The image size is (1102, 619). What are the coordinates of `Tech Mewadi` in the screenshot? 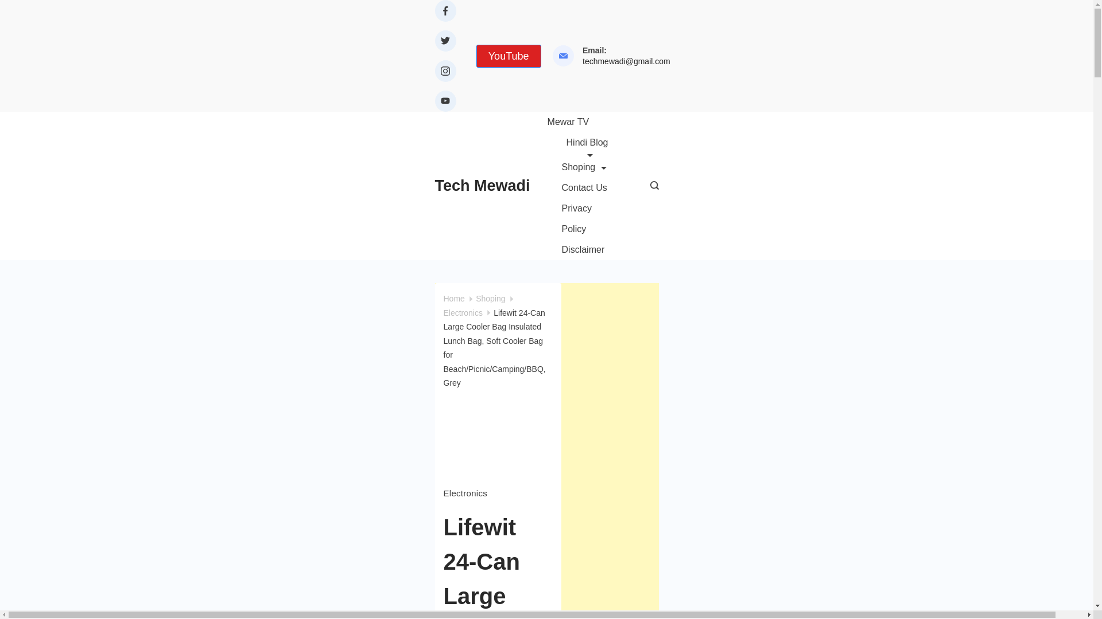 It's located at (482, 186).